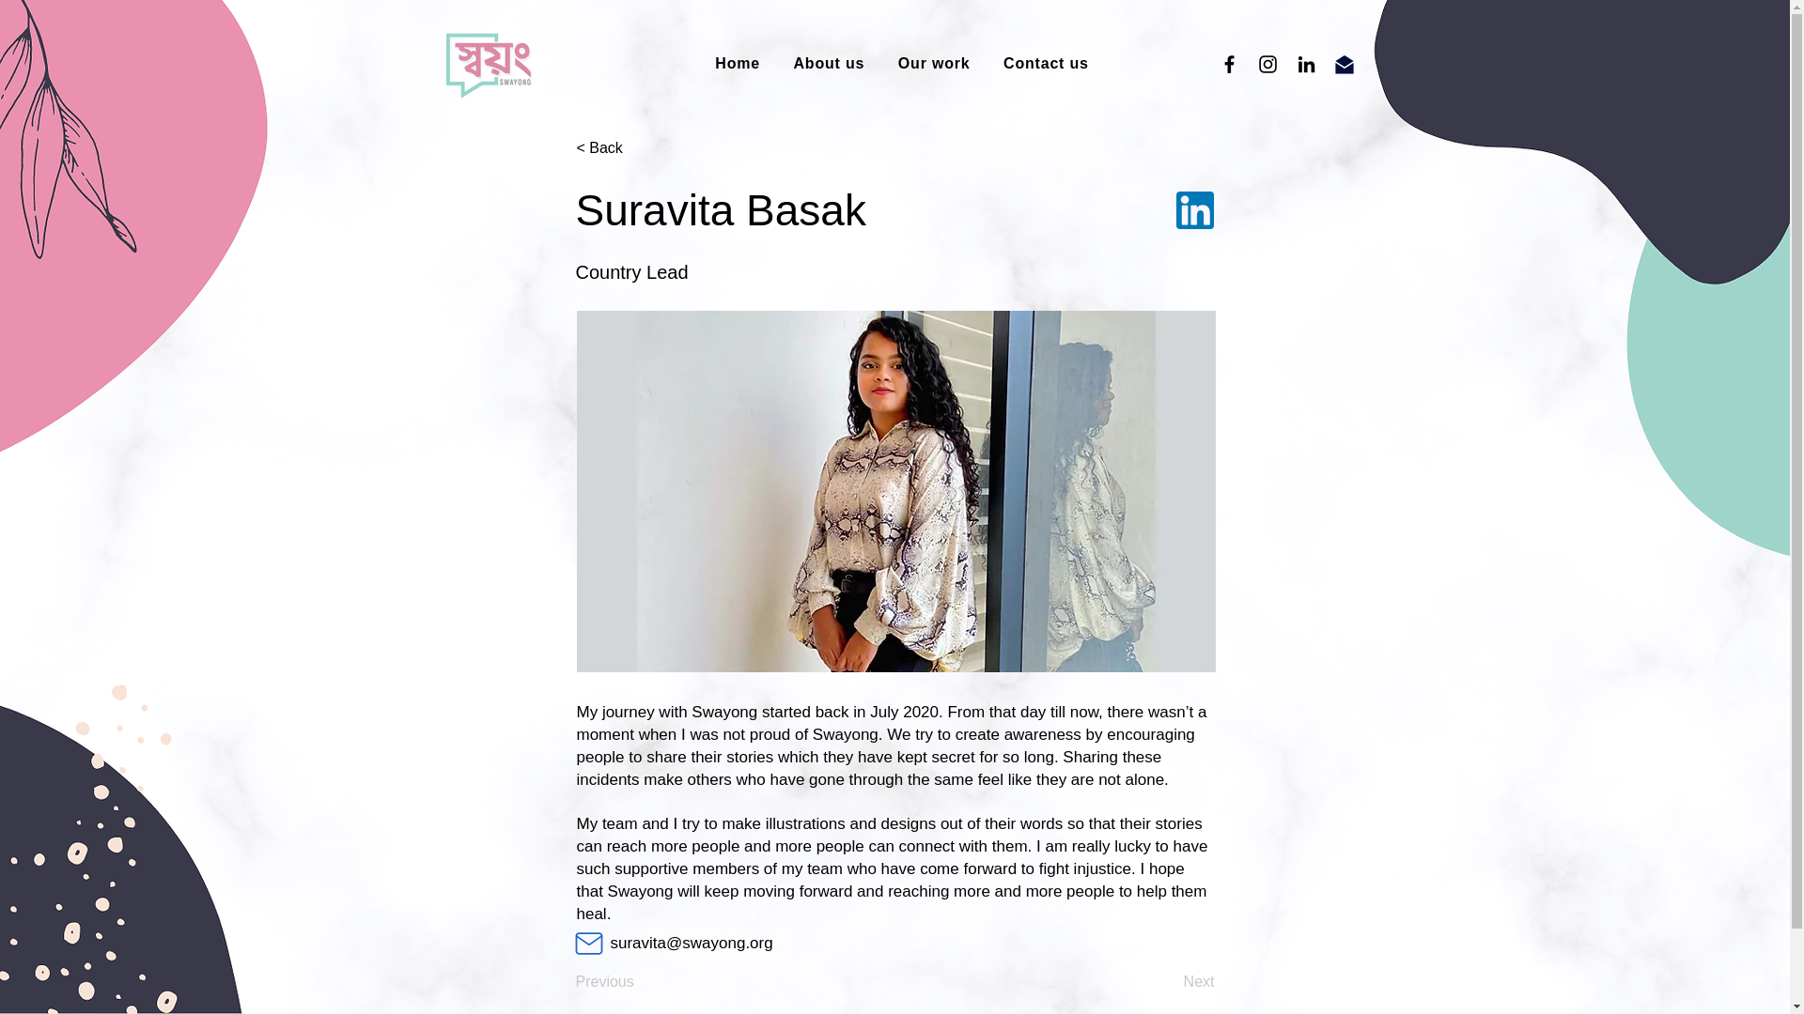  Describe the element at coordinates (1167, 982) in the screenshot. I see `Next` at that location.